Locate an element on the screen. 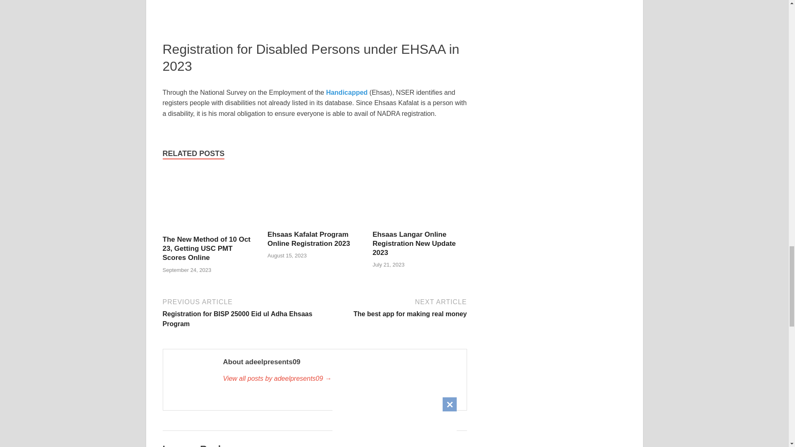  The New Method of 10 Oct 23, Getting USC PMT Scores Online is located at coordinates (210, 229).